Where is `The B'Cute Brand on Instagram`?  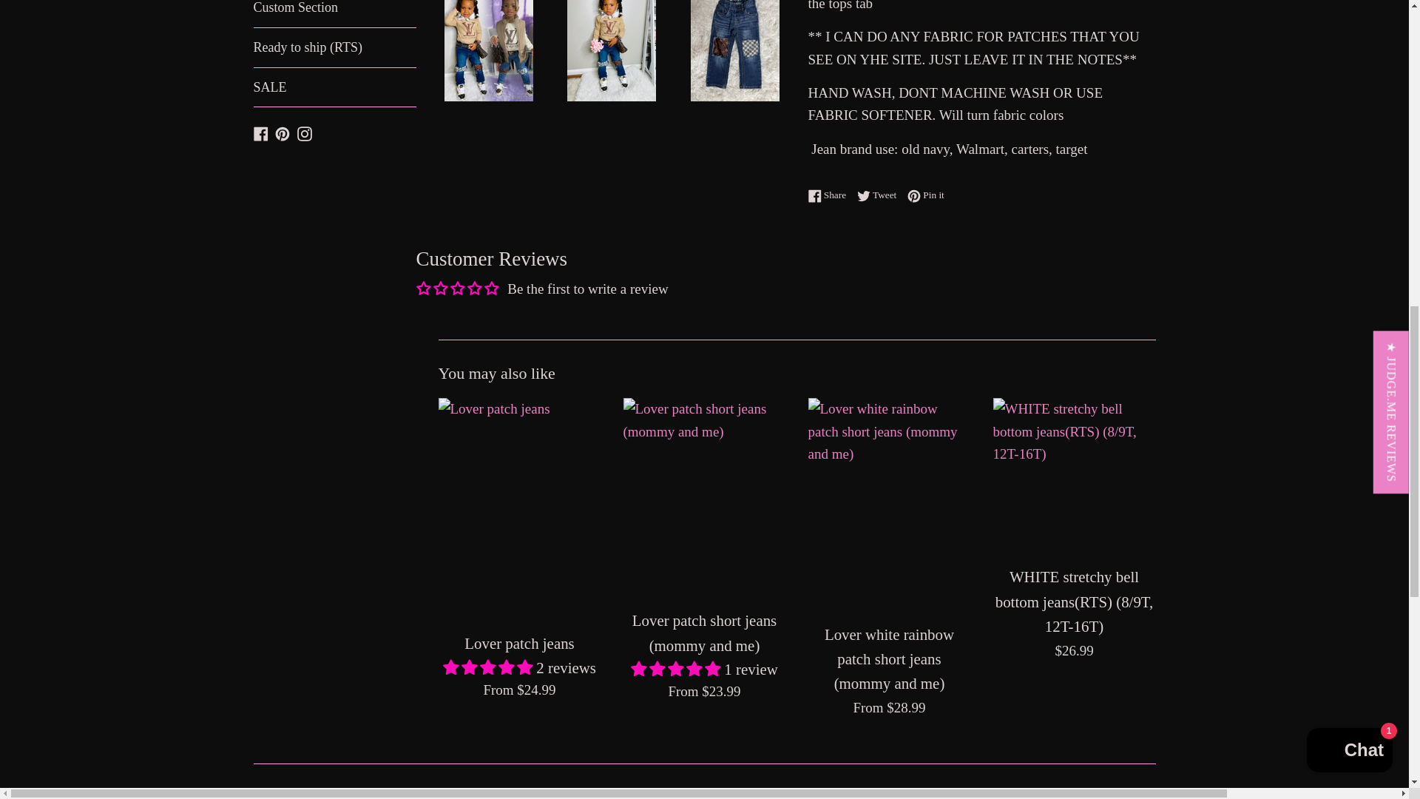
The B'Cute Brand on Instagram is located at coordinates (880, 195).